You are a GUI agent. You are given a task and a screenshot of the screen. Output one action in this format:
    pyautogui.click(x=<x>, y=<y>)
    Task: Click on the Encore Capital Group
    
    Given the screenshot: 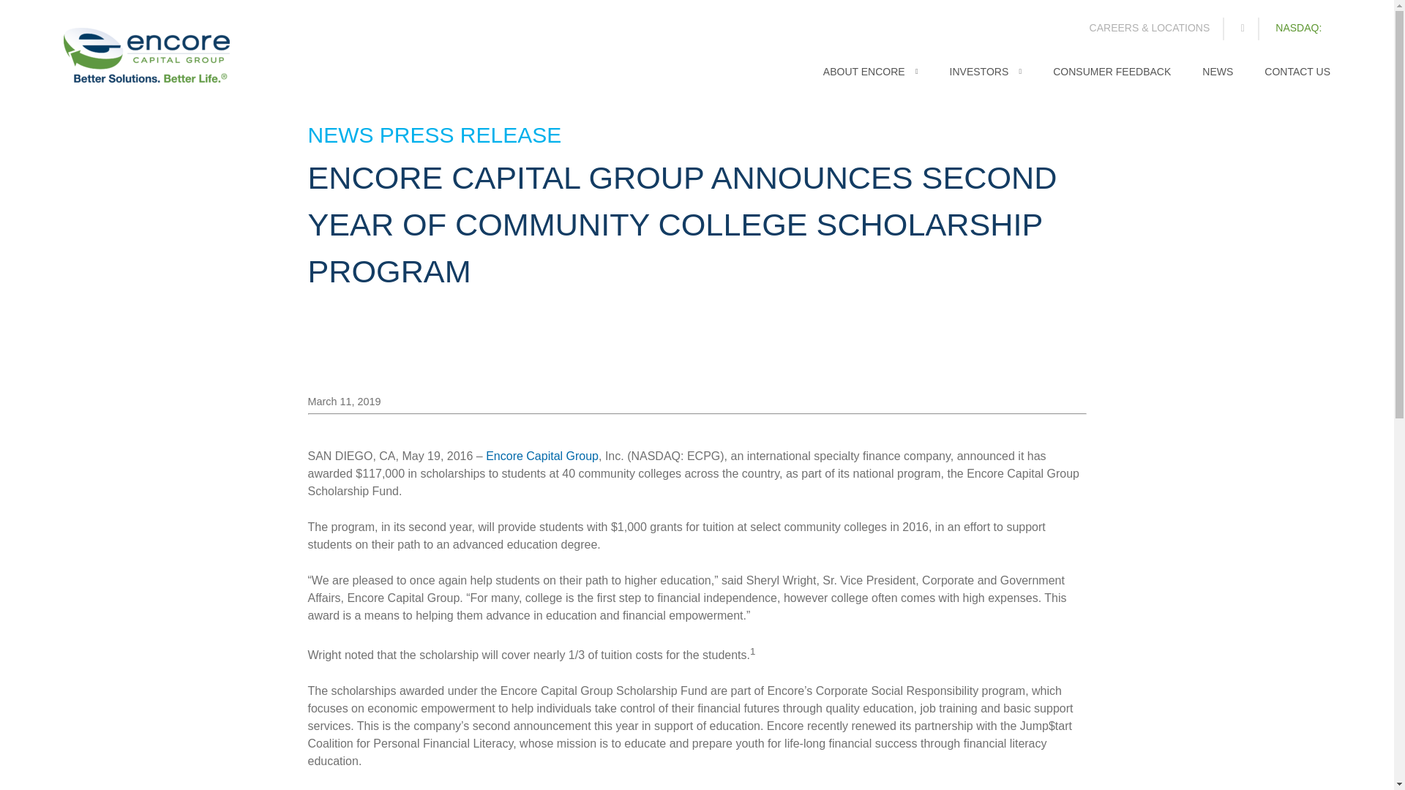 What is the action you would take?
    pyautogui.click(x=542, y=455)
    